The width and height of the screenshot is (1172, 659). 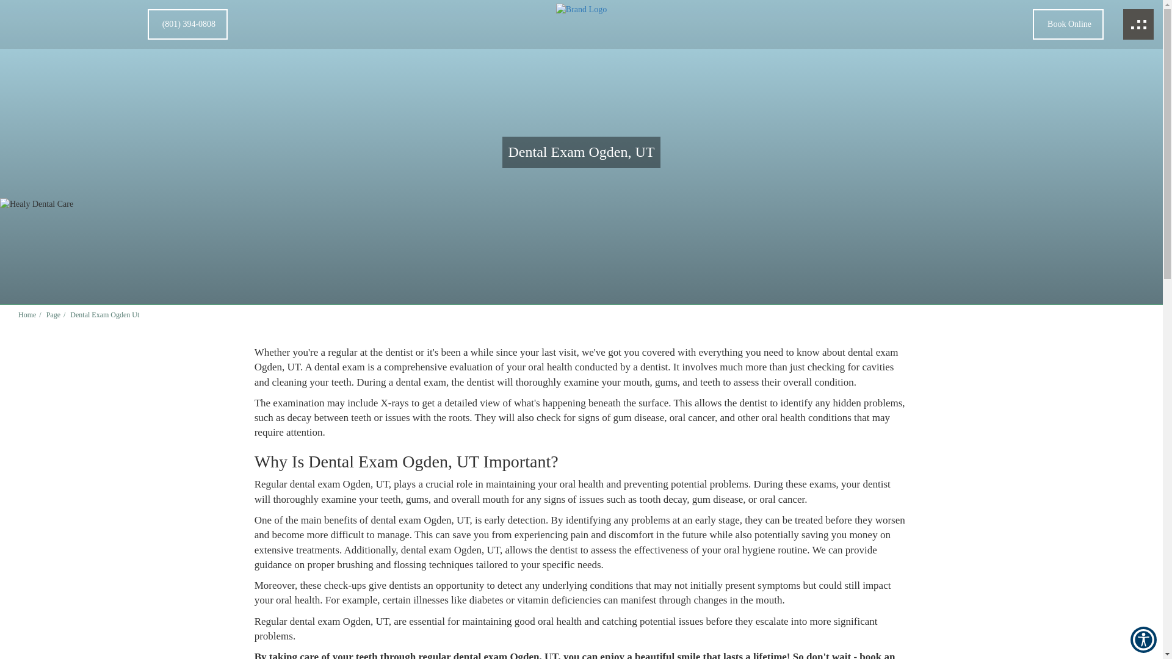 I want to click on User way accessibility widget icon, so click(x=1144, y=639).